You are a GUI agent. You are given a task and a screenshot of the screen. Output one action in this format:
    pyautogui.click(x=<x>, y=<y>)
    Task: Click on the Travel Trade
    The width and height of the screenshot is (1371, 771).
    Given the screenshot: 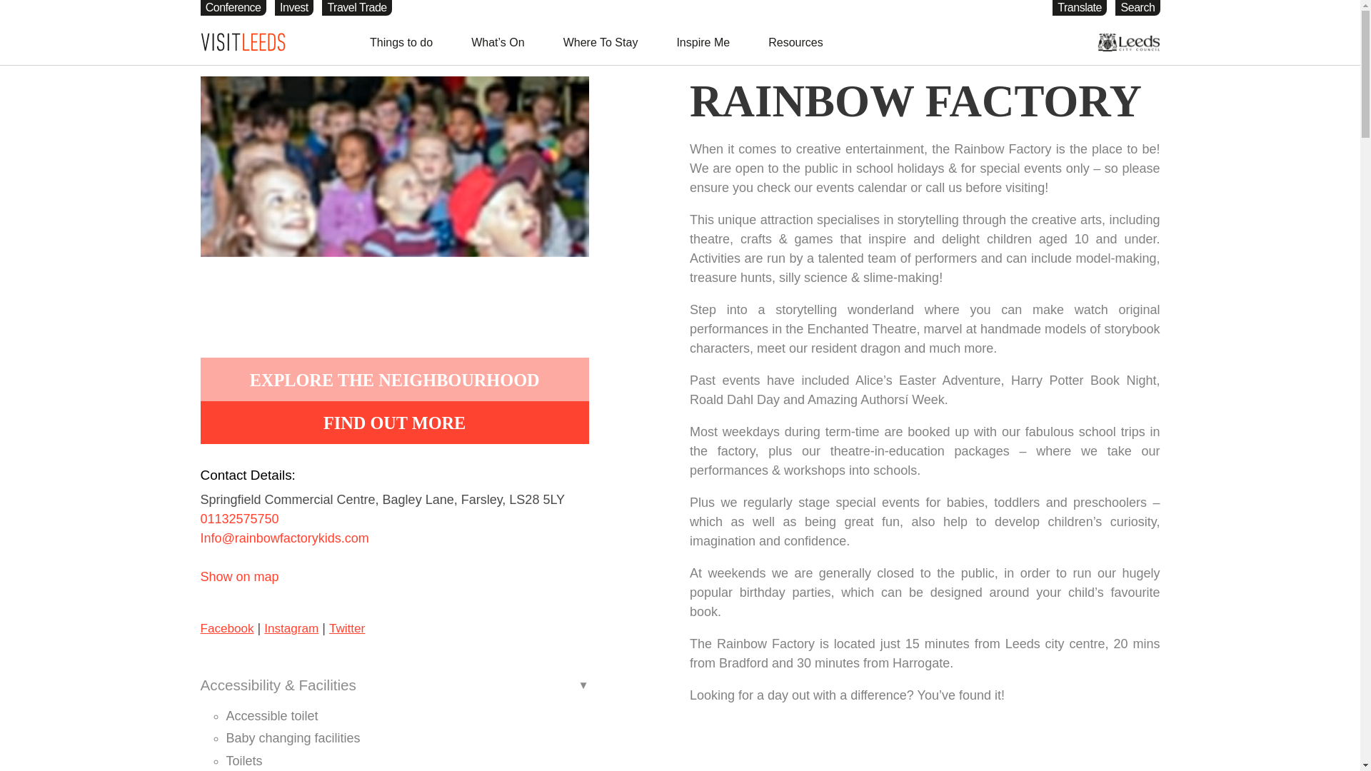 What is the action you would take?
    pyautogui.click(x=357, y=7)
    